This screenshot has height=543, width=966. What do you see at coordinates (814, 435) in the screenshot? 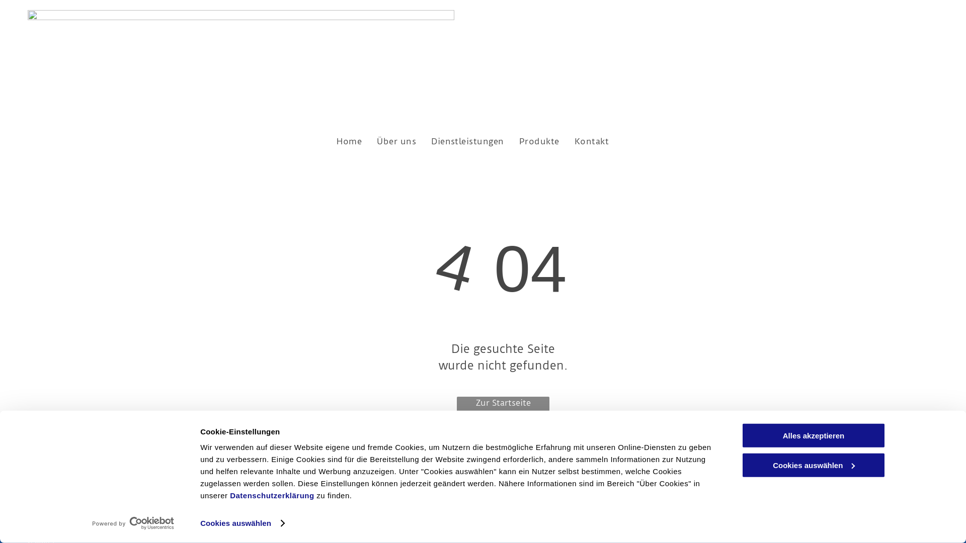
I see `Alles akzeptieren` at bounding box center [814, 435].